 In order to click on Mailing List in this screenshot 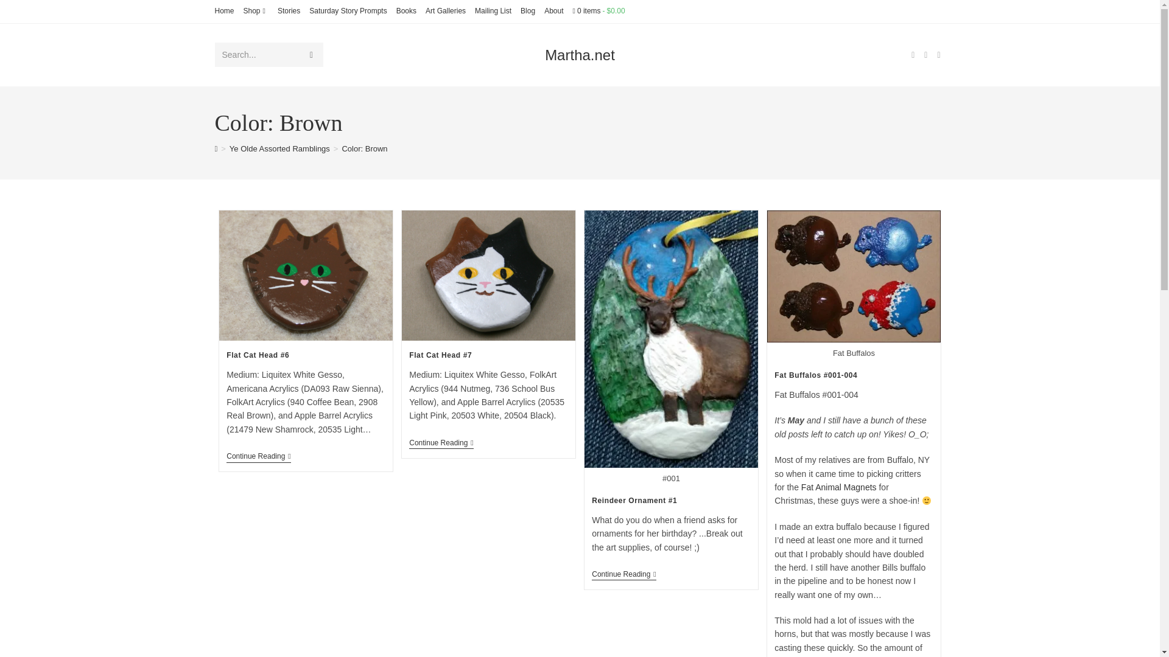, I will do `click(493, 11)`.